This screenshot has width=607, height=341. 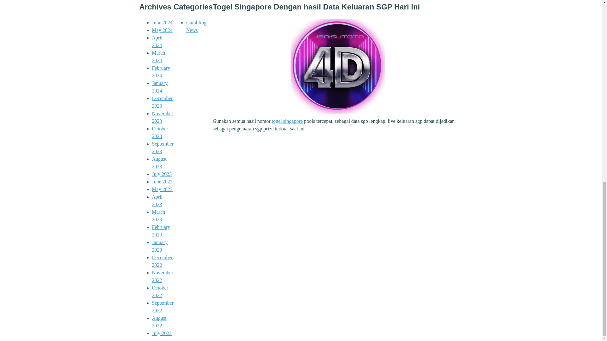 I want to click on September 2022, so click(x=162, y=307).